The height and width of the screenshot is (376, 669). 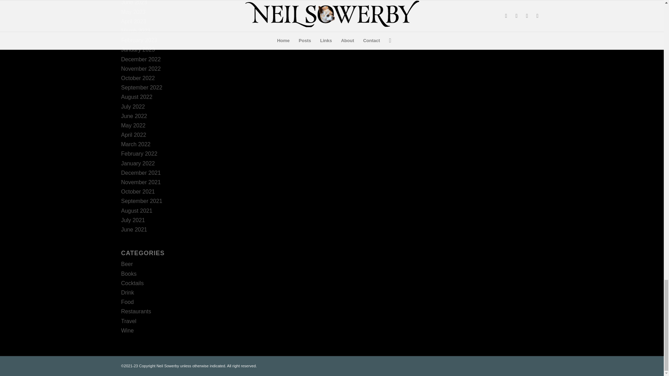 I want to click on September 2022, so click(x=141, y=88).